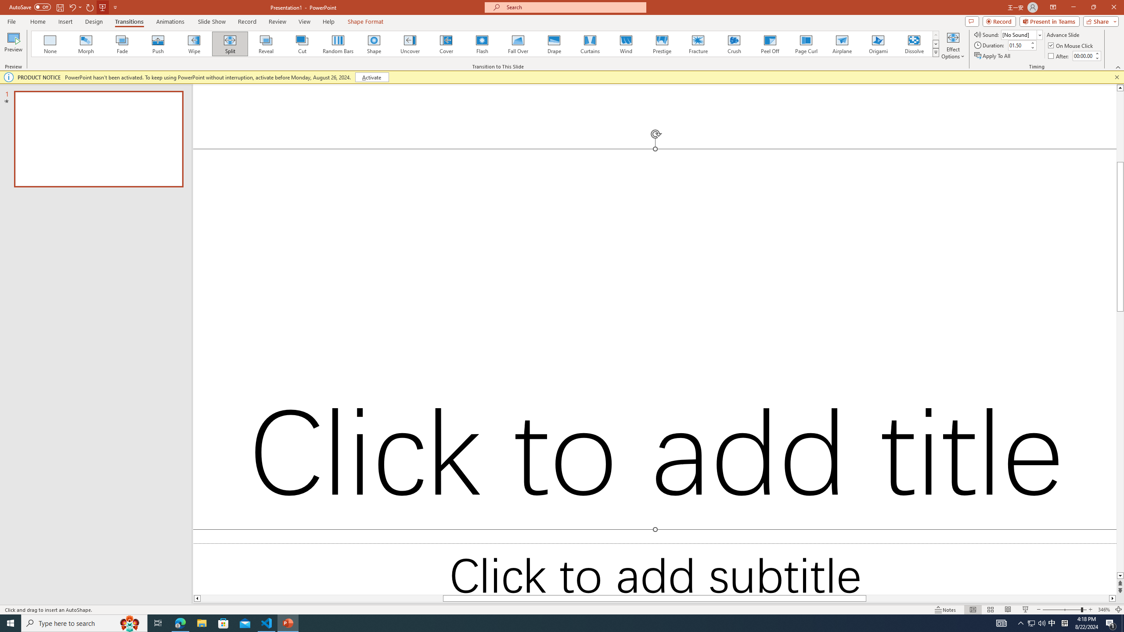  I want to click on Shading RGB(0, 0, 0), so click(431, 79).